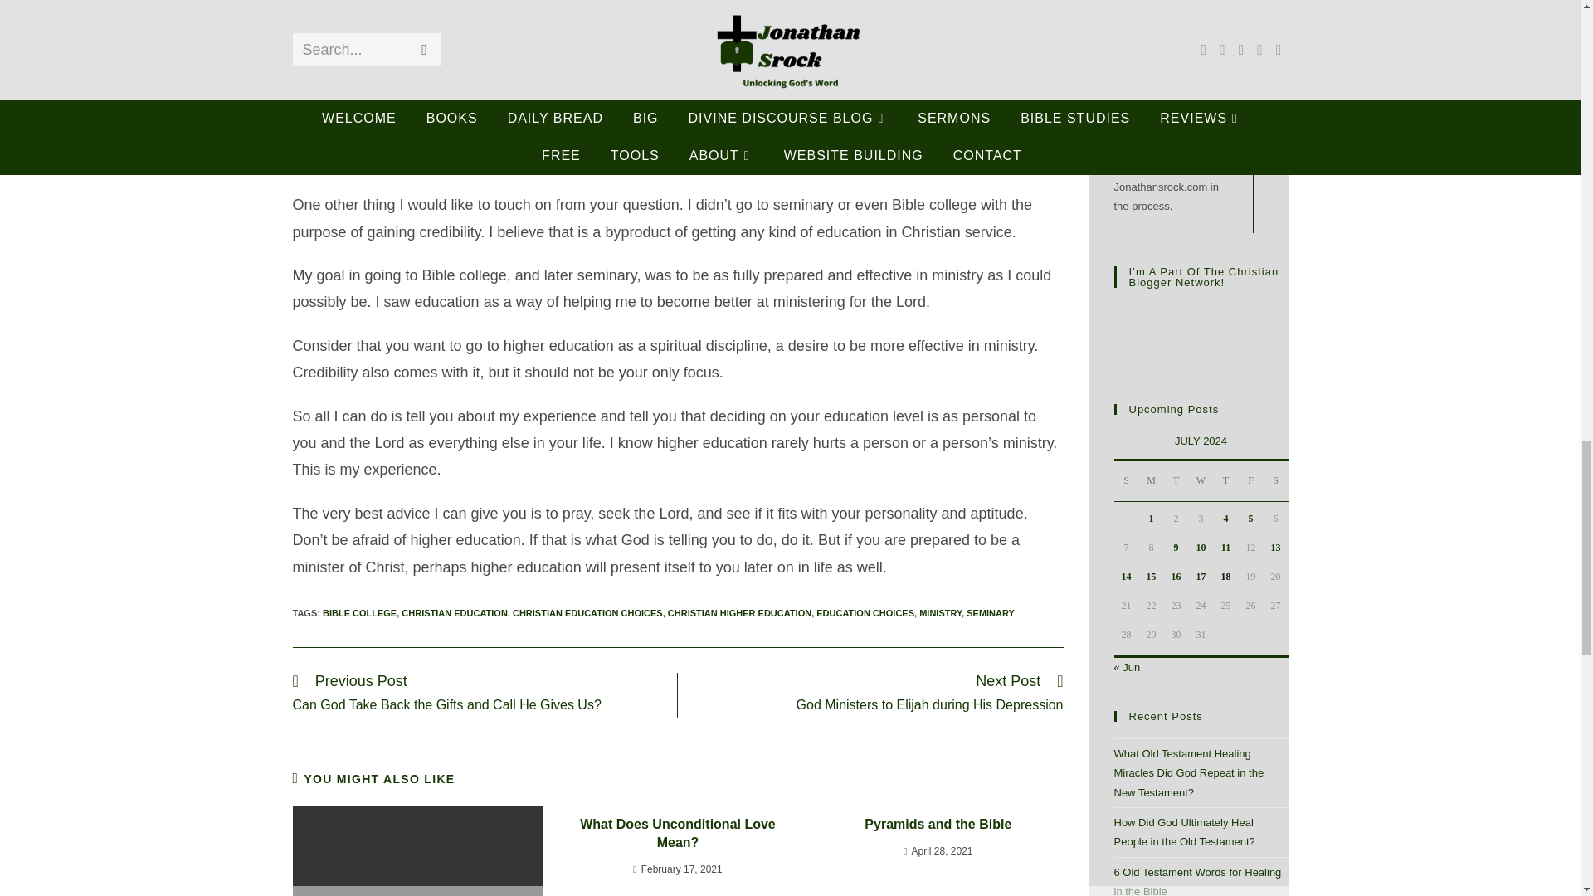  Describe the element at coordinates (1150, 481) in the screenshot. I see `Monday` at that location.